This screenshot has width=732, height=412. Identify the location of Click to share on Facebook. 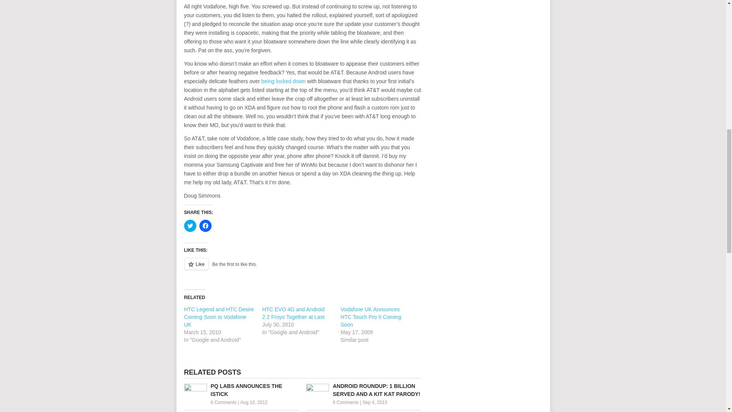
(205, 226).